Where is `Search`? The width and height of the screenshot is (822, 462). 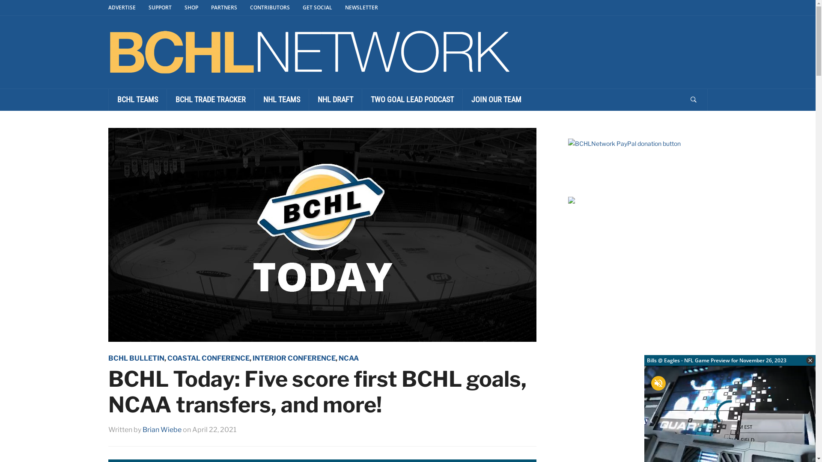
Search is located at coordinates (694, 100).